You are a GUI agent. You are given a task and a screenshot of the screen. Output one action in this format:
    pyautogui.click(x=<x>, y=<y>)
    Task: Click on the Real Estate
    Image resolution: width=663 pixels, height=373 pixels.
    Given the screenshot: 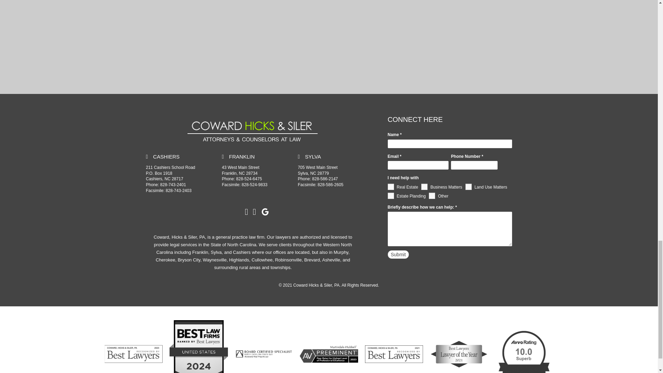 What is the action you would take?
    pyautogui.click(x=390, y=186)
    